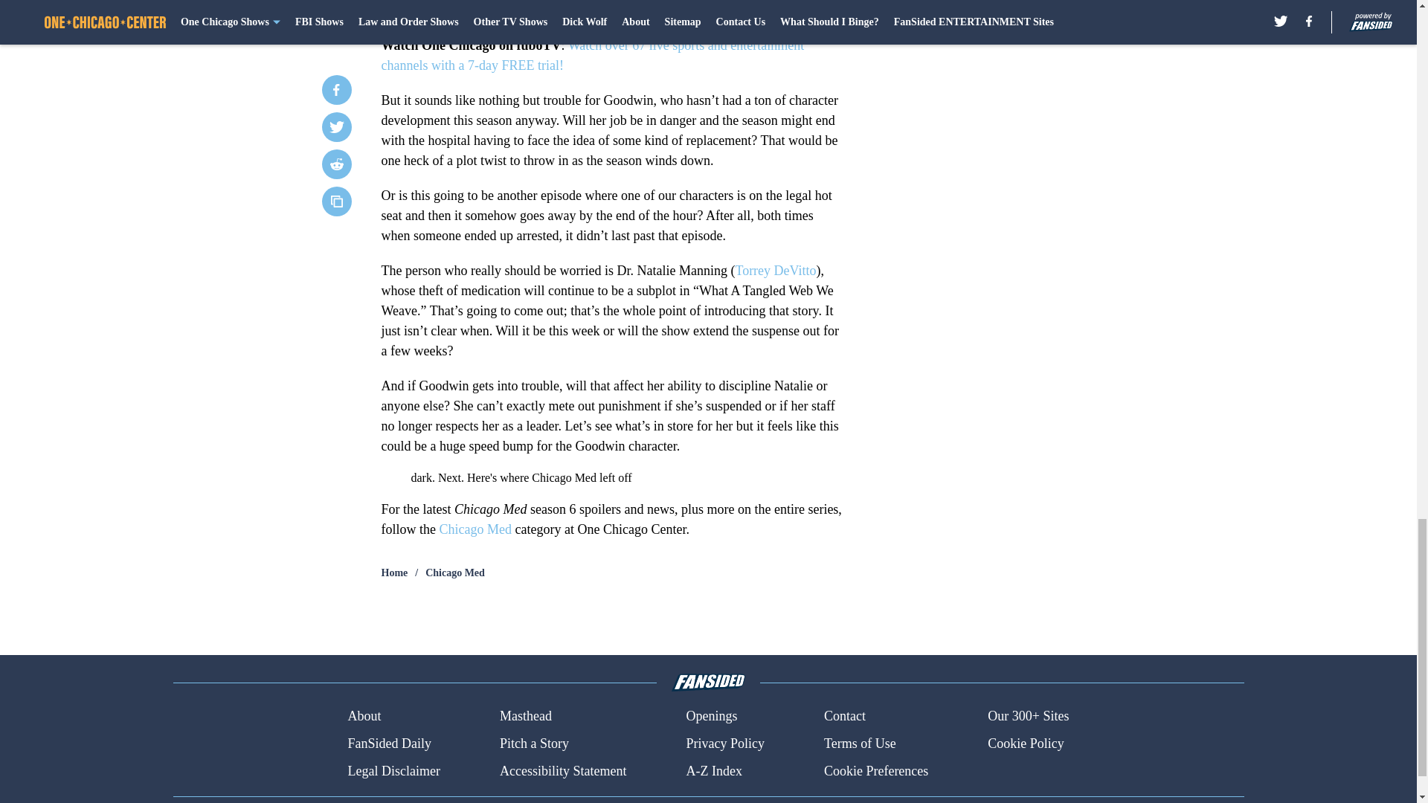 The image size is (1428, 803). What do you see at coordinates (711, 717) in the screenshot?
I see `Openings` at bounding box center [711, 717].